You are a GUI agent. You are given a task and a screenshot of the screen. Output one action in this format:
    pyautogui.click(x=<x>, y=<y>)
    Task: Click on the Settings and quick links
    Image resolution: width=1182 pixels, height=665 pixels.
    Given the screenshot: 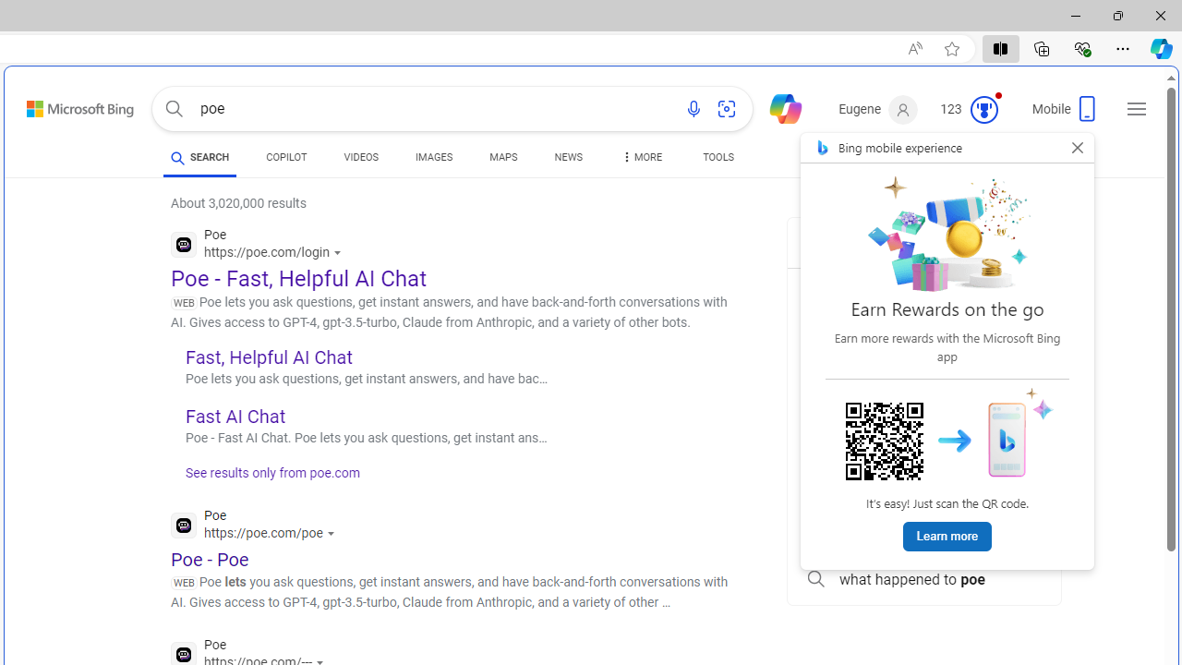 What is the action you would take?
    pyautogui.click(x=1137, y=109)
    